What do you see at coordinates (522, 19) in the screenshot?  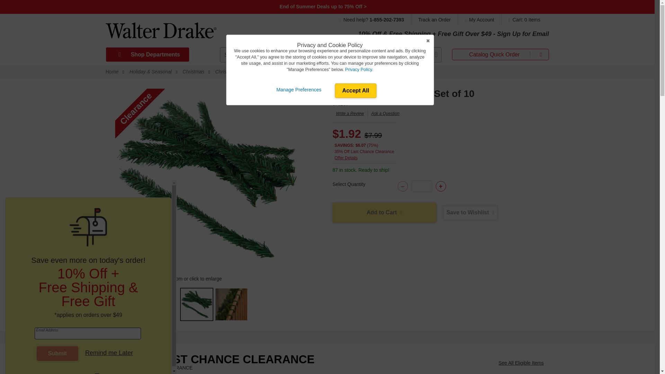 I see `Cart: 0 Items` at bounding box center [522, 19].